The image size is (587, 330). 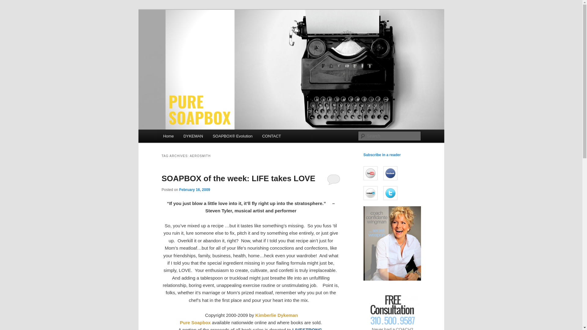 I want to click on youtube-32x32, so click(x=370, y=173).